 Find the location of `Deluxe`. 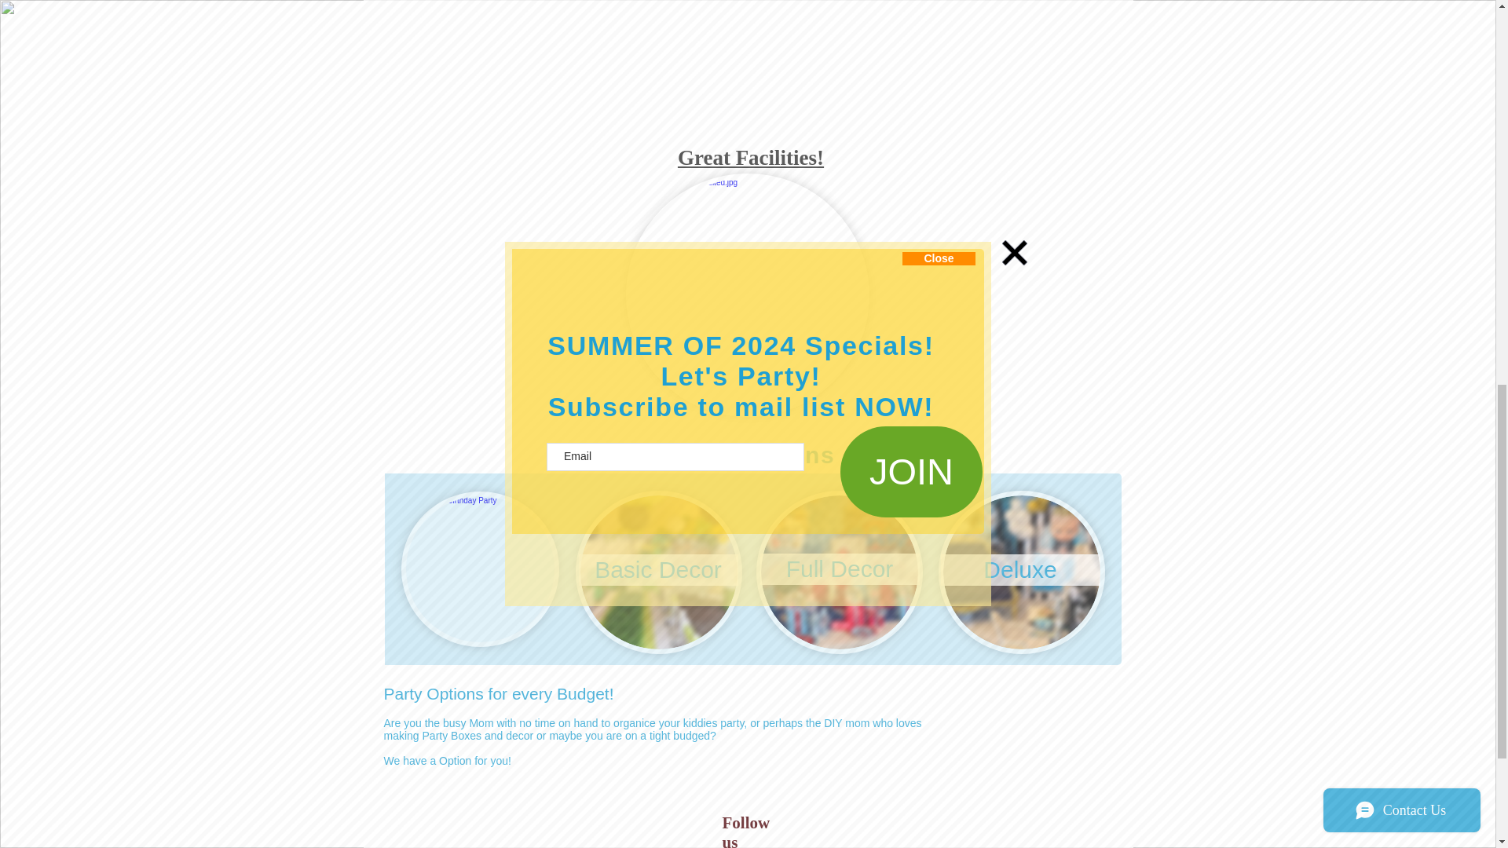

Deluxe is located at coordinates (1021, 570).